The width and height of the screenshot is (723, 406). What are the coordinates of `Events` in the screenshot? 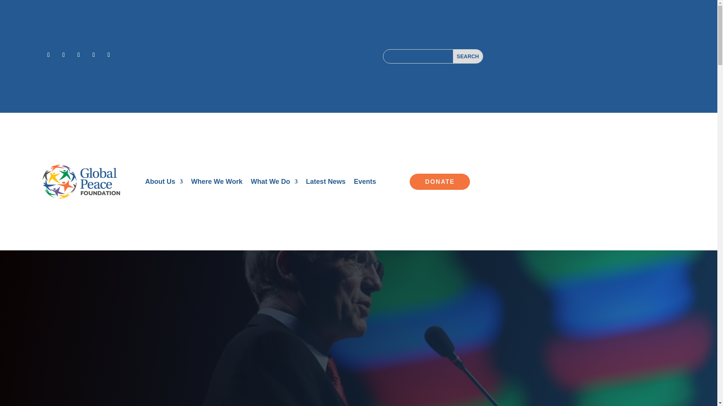 It's located at (365, 183).